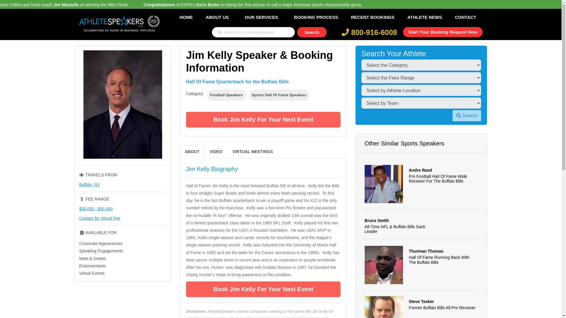  Describe the element at coordinates (99, 37) in the screenshot. I see `Your Location:   Home` at that location.